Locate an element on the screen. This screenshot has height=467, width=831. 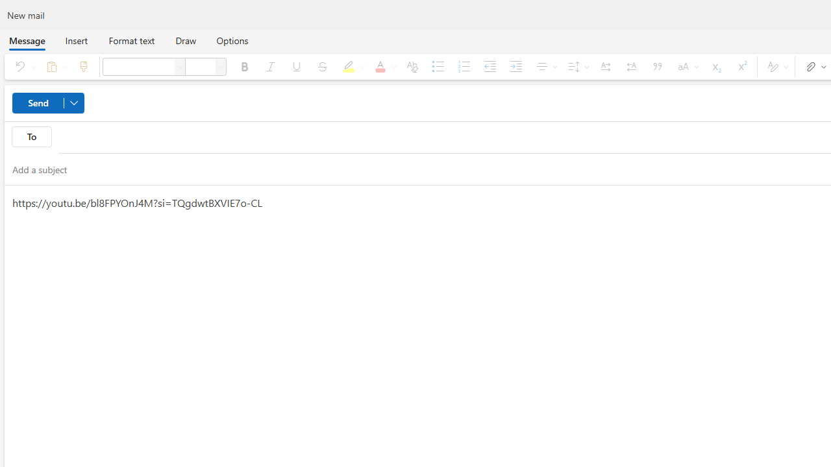
Bullets is located at coordinates (438, 66).